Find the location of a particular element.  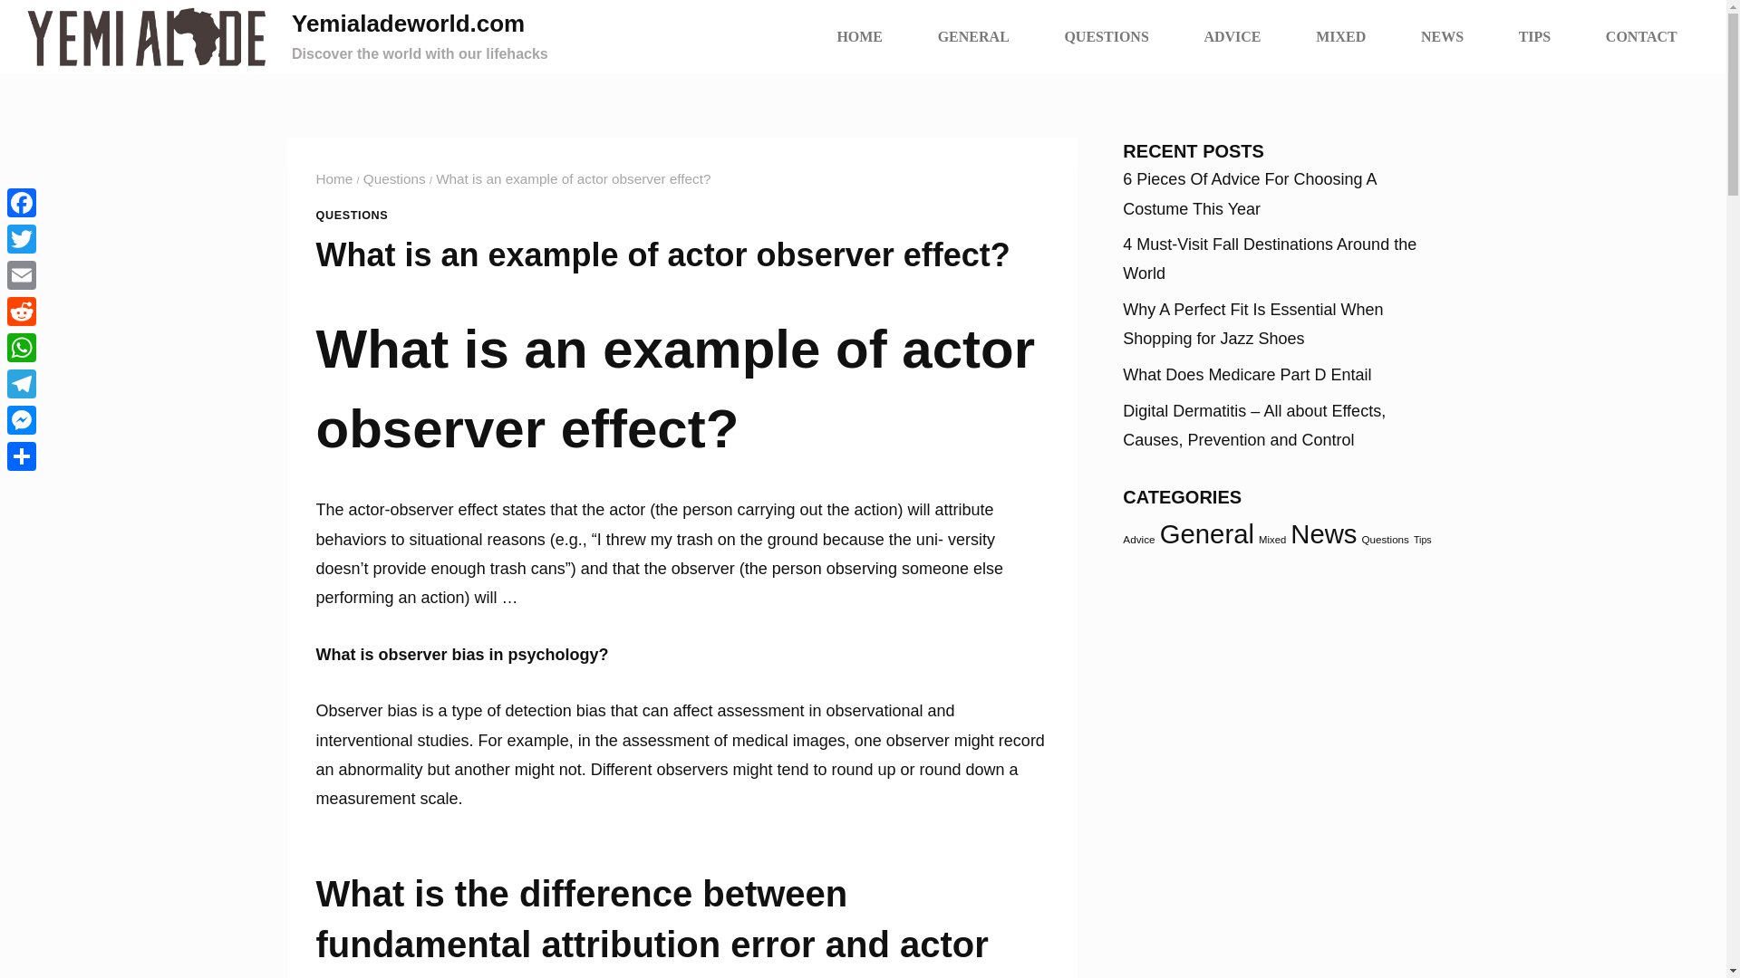

CONTACT is located at coordinates (1641, 36).